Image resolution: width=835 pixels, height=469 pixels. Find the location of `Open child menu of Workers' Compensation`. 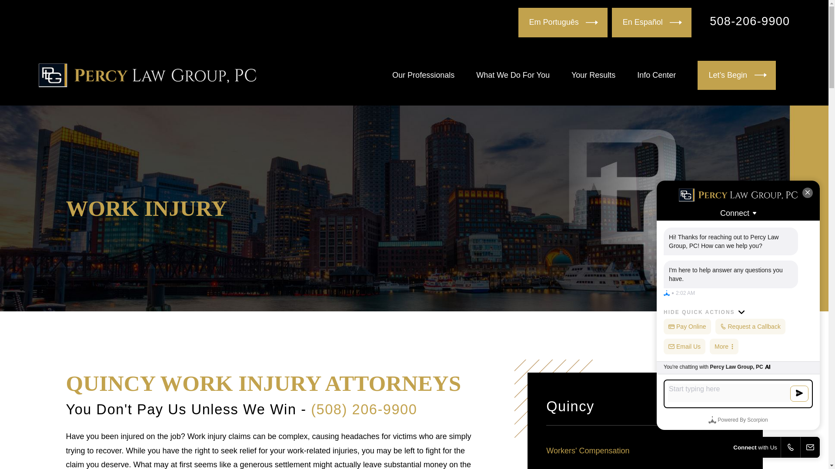

Open child menu of Workers' Compensation is located at coordinates (739, 451).